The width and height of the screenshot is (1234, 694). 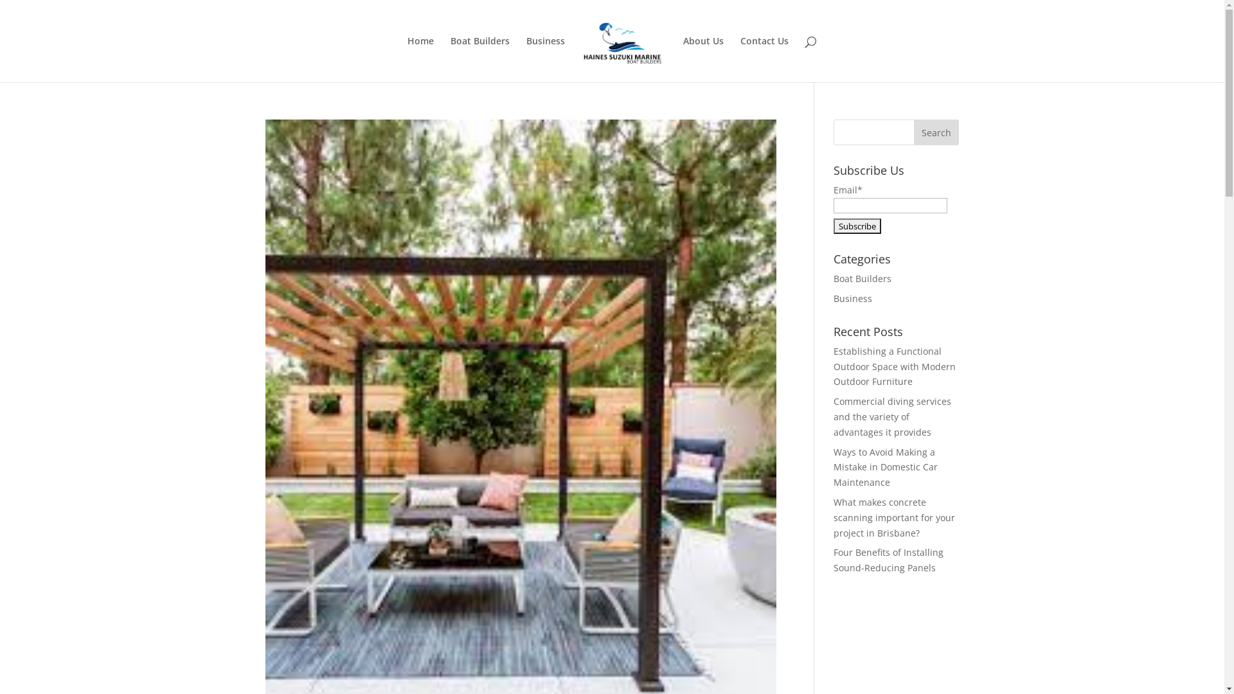 I want to click on Four Benefits of Installing Sound-Reducing Panels, so click(x=888, y=560).